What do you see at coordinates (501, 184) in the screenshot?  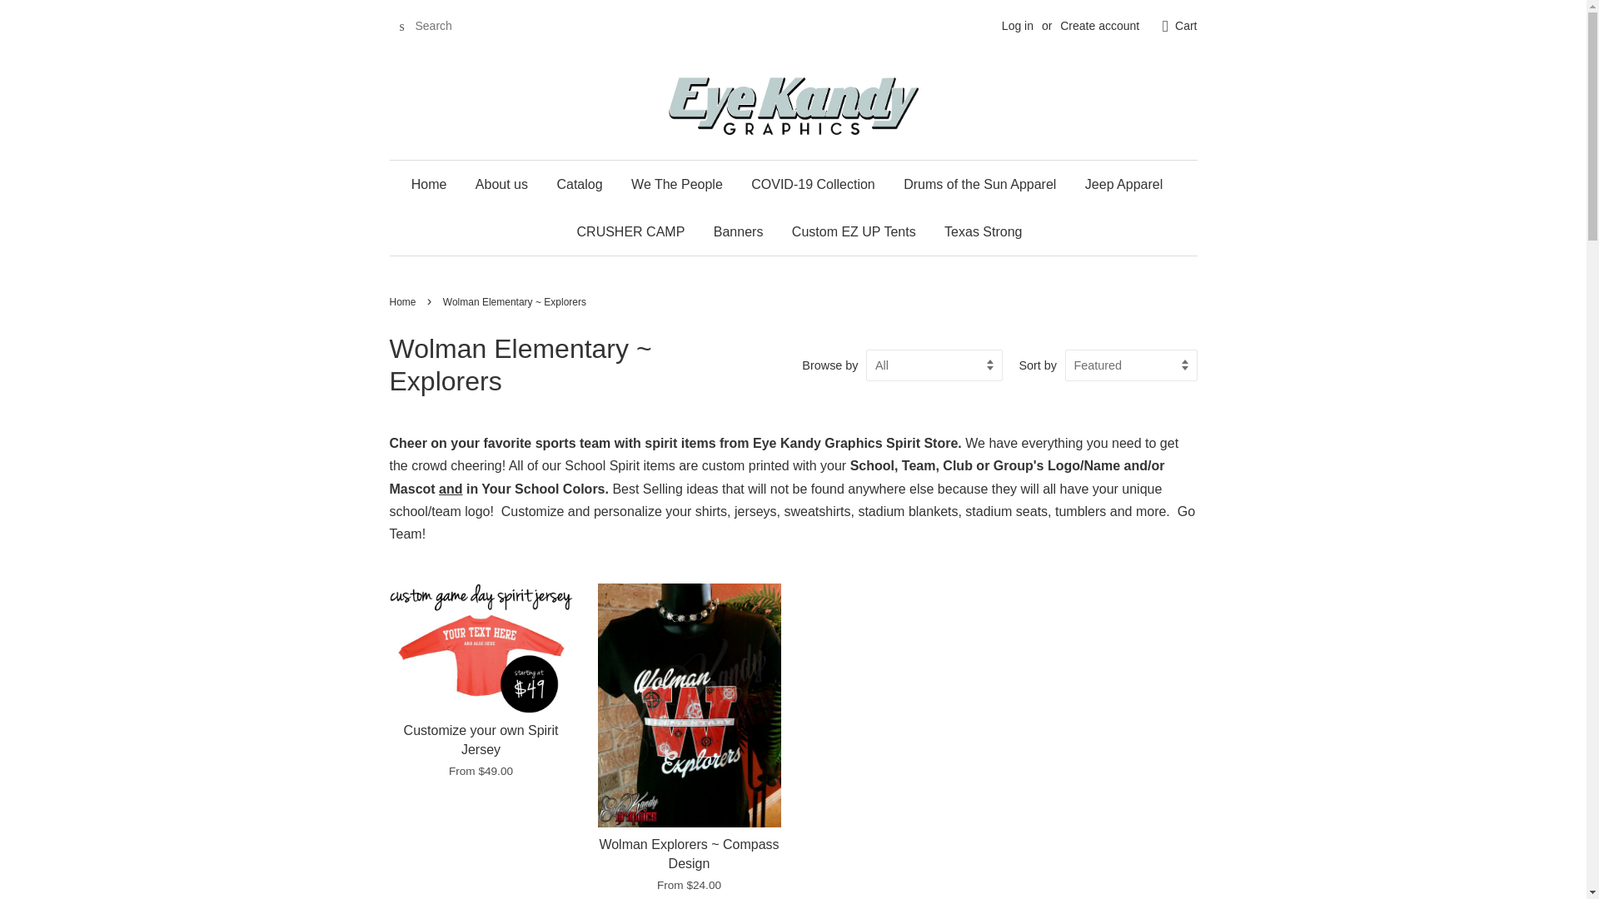 I see `About us` at bounding box center [501, 184].